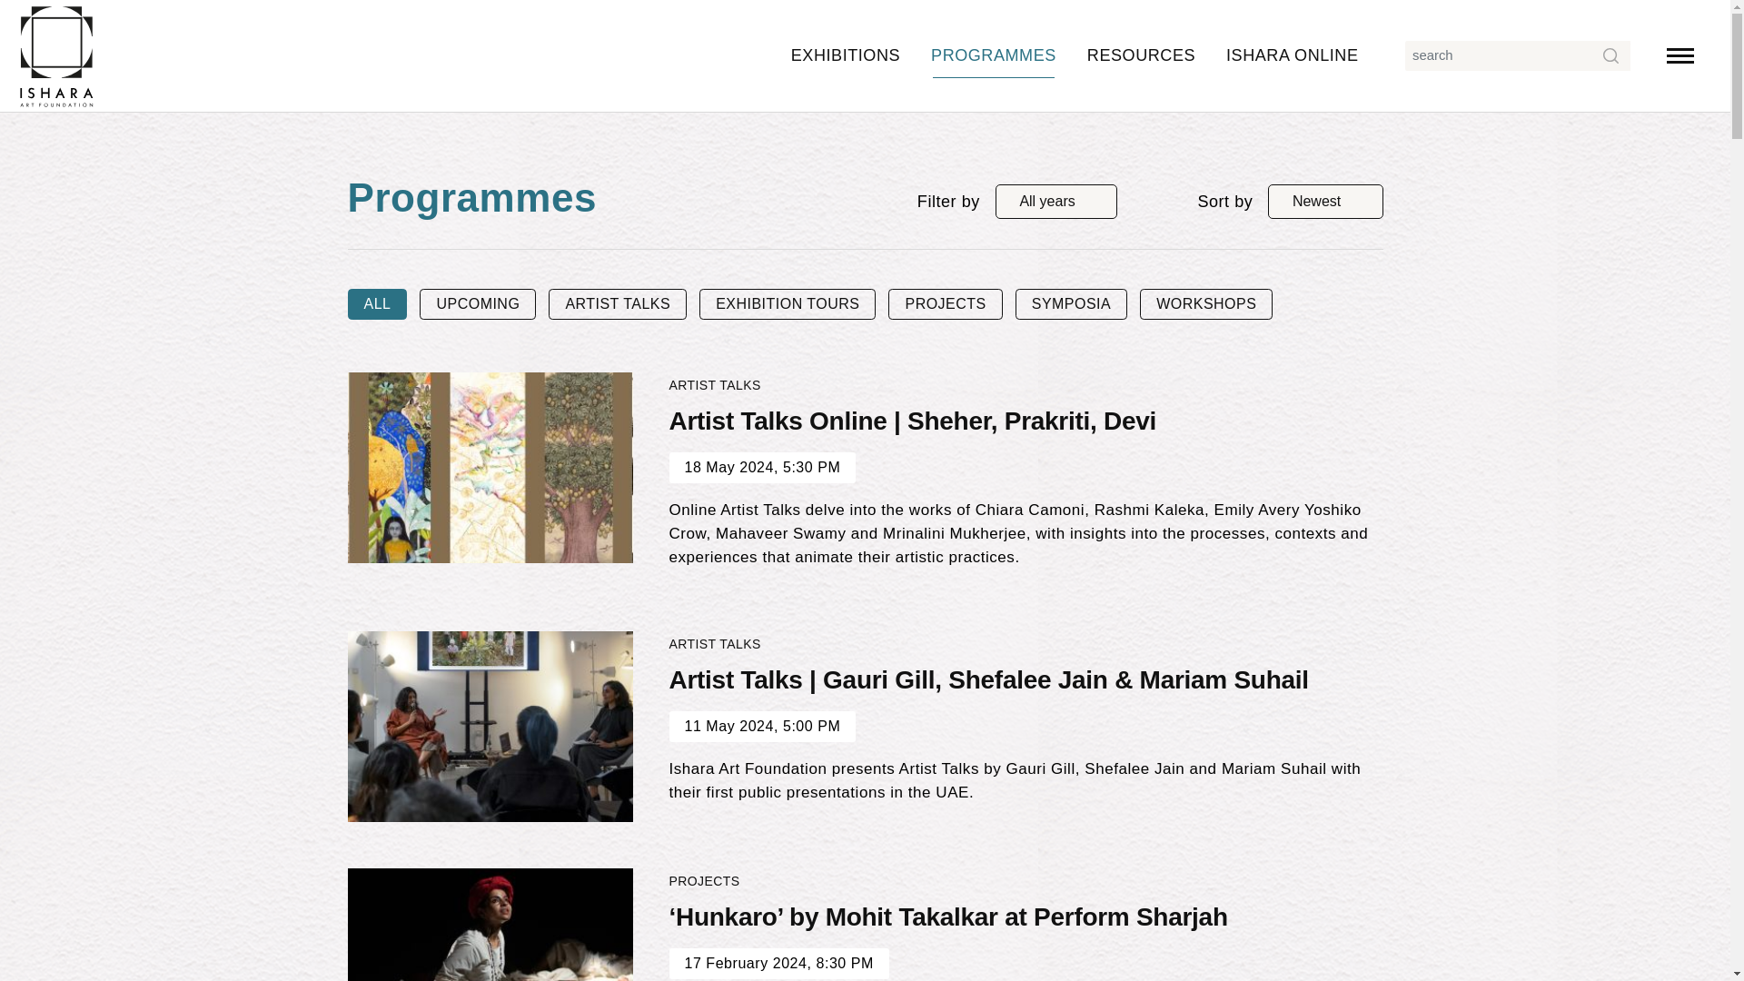  I want to click on ARTIST TALKS, so click(714, 385).